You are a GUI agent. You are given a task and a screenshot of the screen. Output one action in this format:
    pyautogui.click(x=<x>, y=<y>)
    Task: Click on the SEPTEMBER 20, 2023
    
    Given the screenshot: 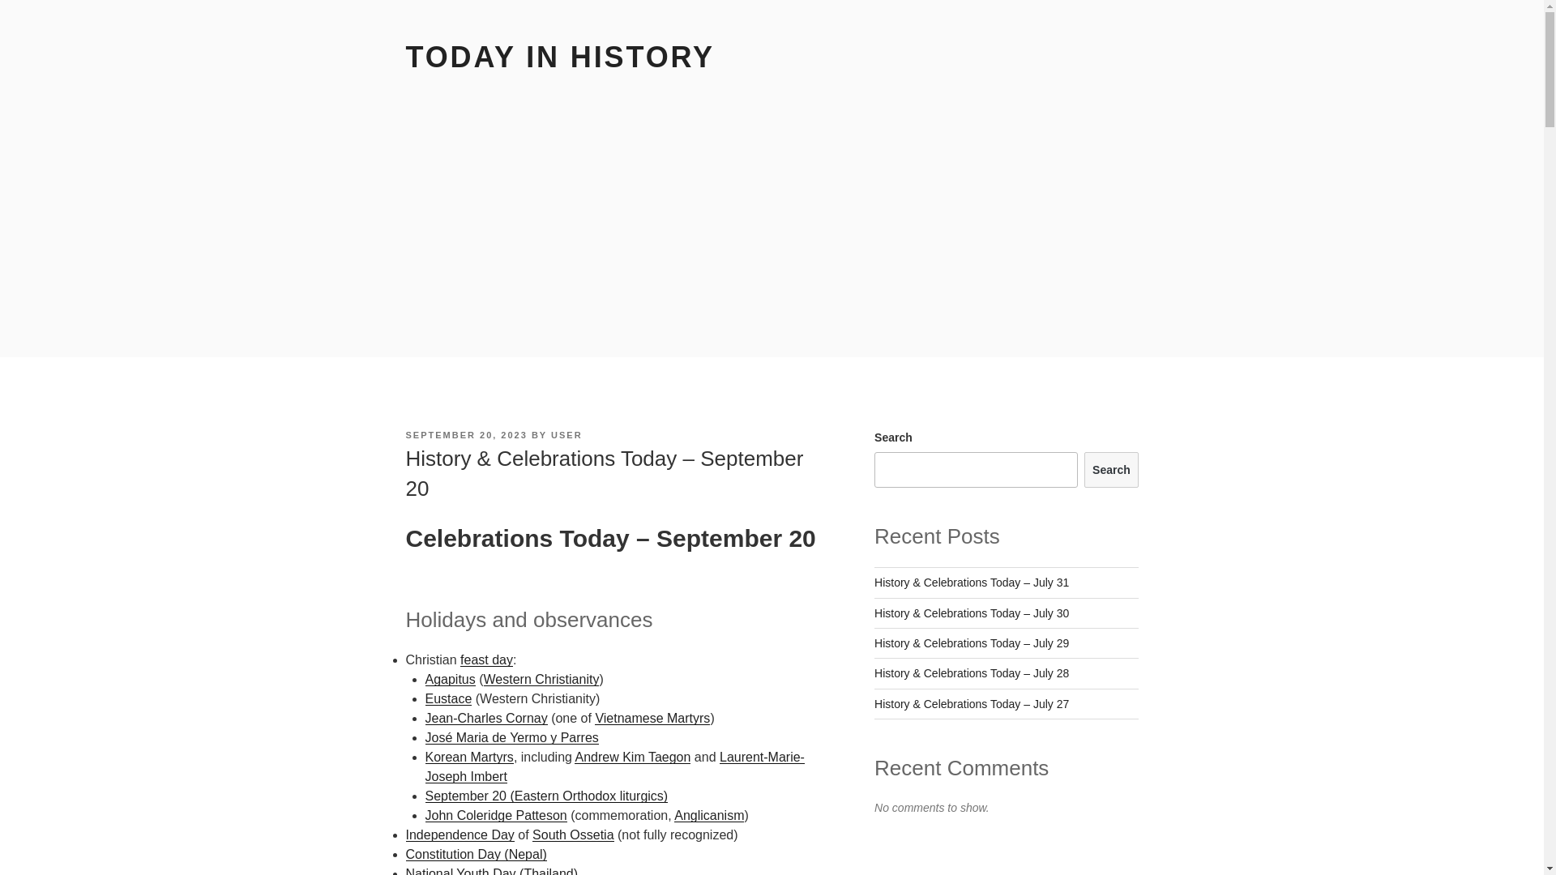 What is the action you would take?
    pyautogui.click(x=465, y=435)
    